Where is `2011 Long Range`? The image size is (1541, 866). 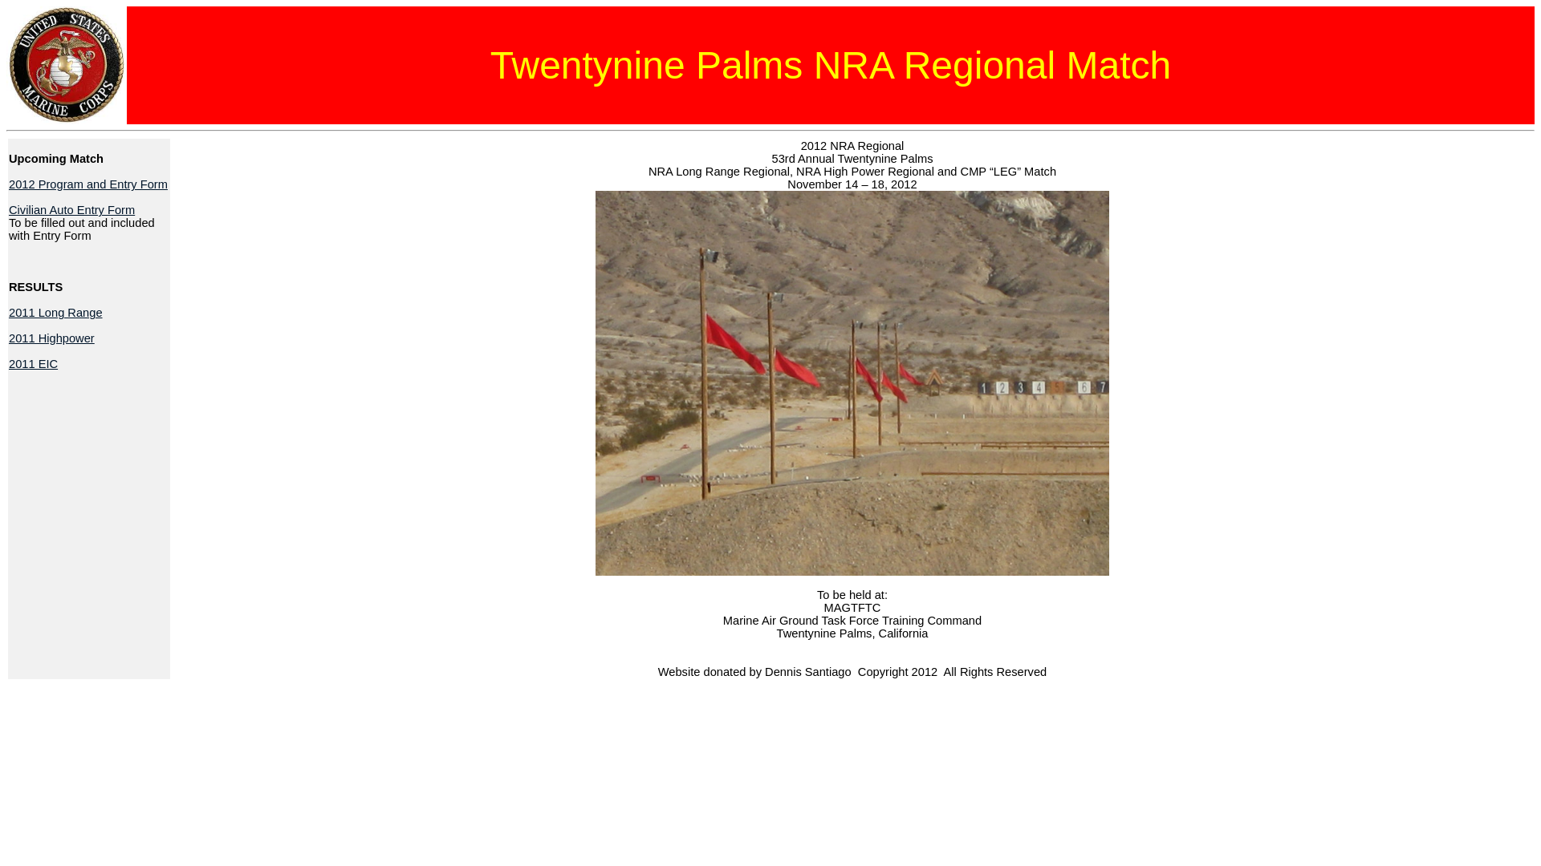 2011 Long Range is located at coordinates (56, 313).